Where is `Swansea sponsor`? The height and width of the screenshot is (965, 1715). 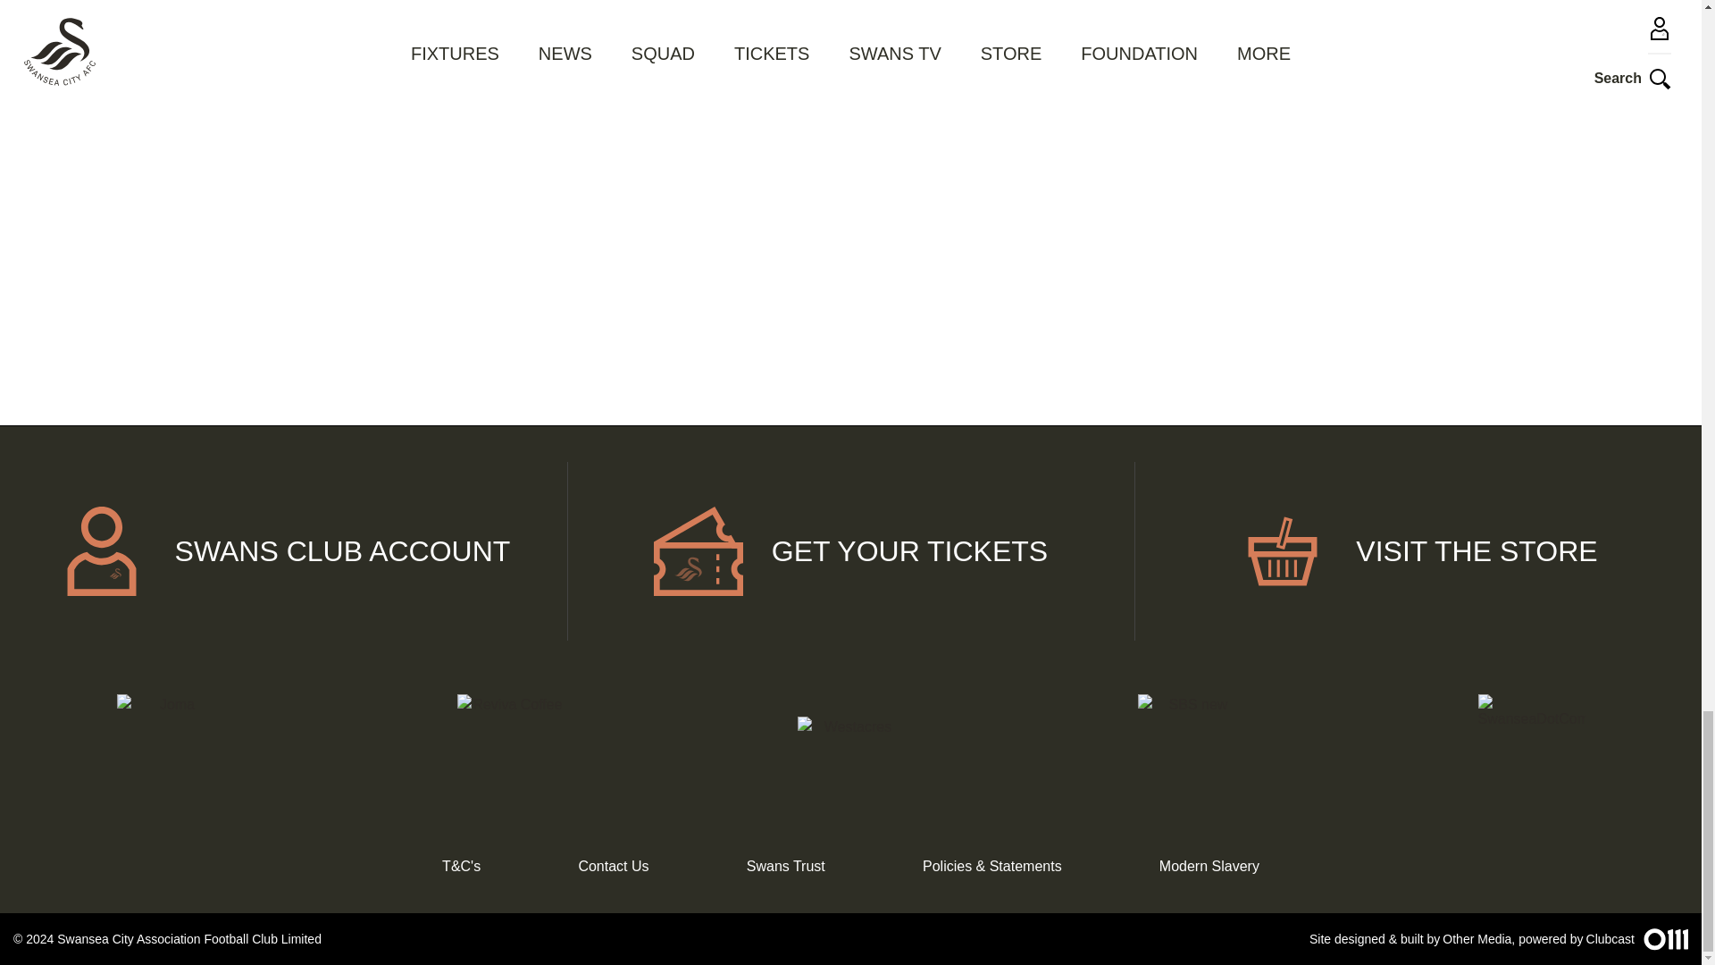 Swansea sponsor is located at coordinates (170, 747).